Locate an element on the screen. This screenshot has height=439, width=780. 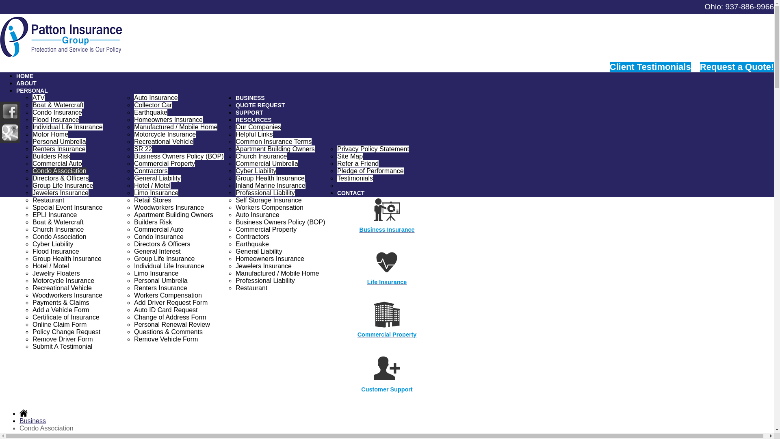
Group Life Insurance is located at coordinates (63, 185).